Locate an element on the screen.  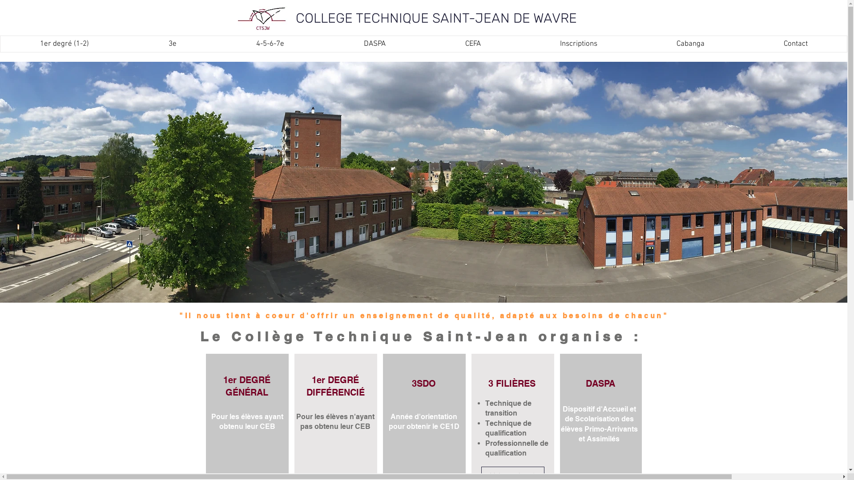
DASPA is located at coordinates (375, 44).